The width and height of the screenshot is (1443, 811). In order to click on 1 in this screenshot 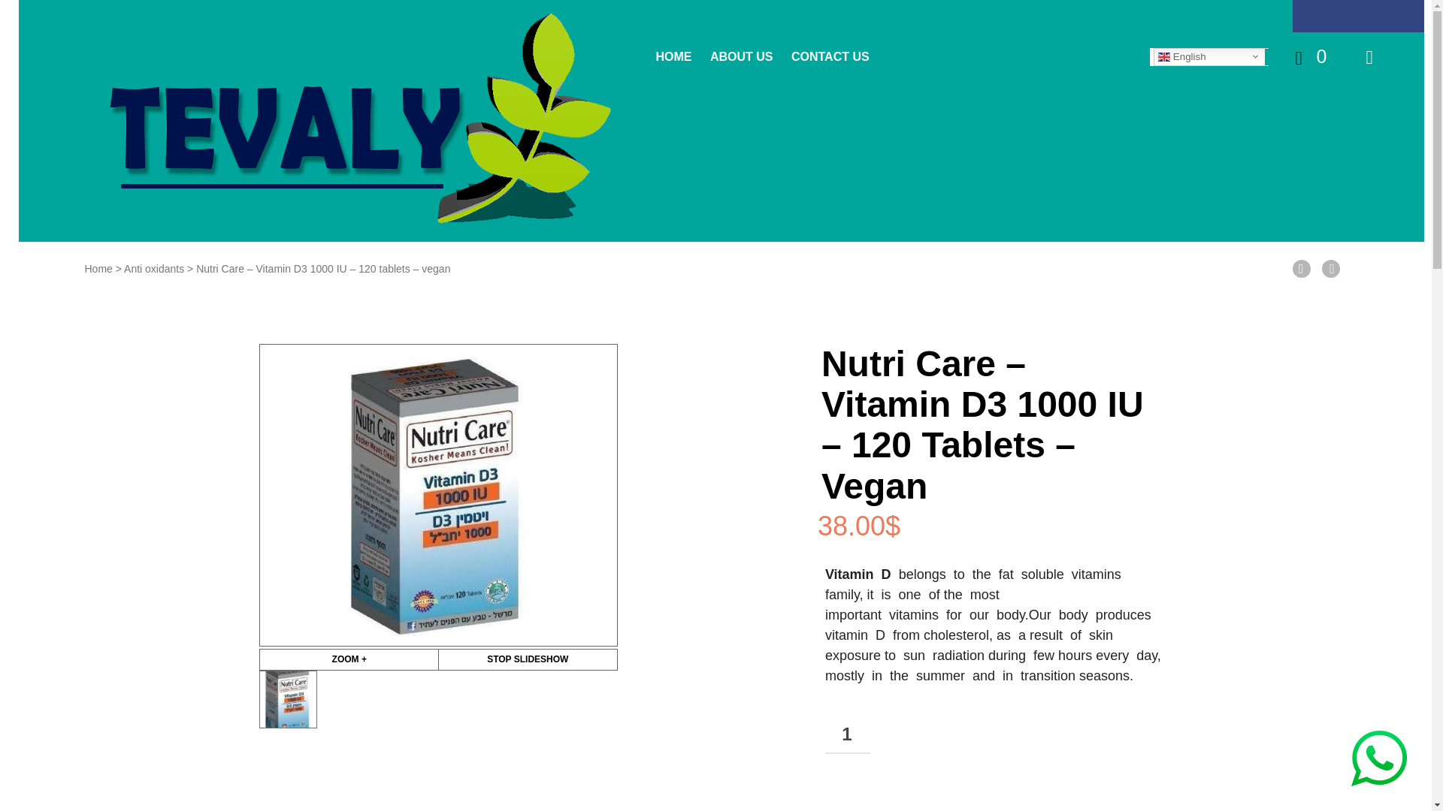, I will do `click(848, 734)`.